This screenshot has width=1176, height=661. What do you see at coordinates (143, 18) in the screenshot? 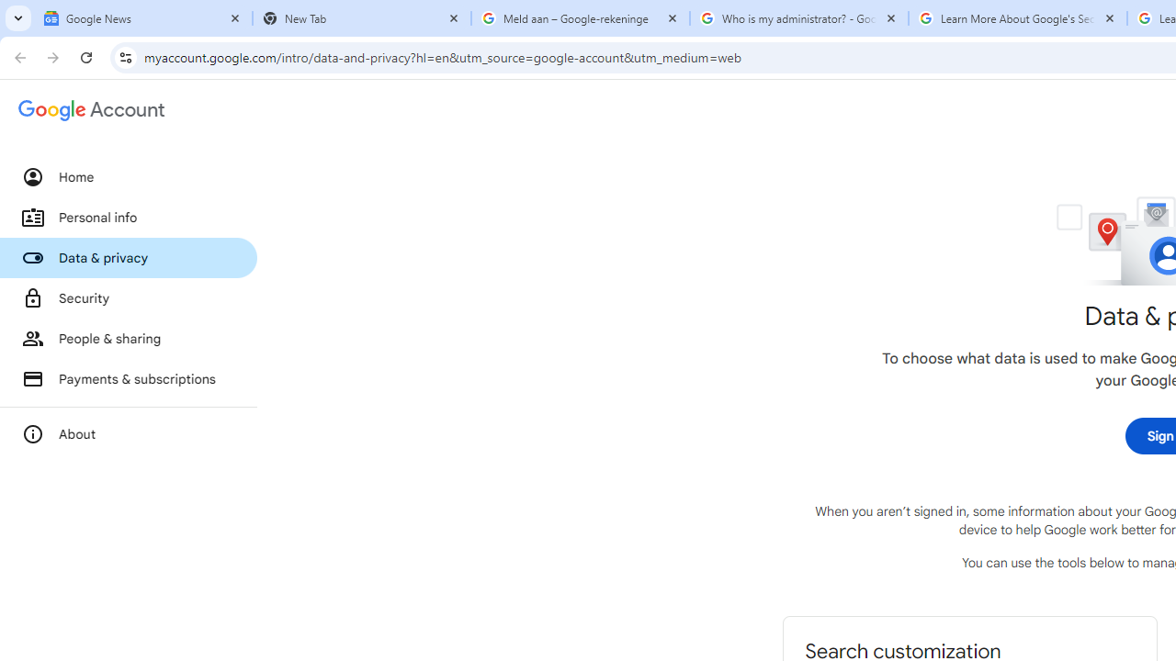
I see `Google News` at bounding box center [143, 18].